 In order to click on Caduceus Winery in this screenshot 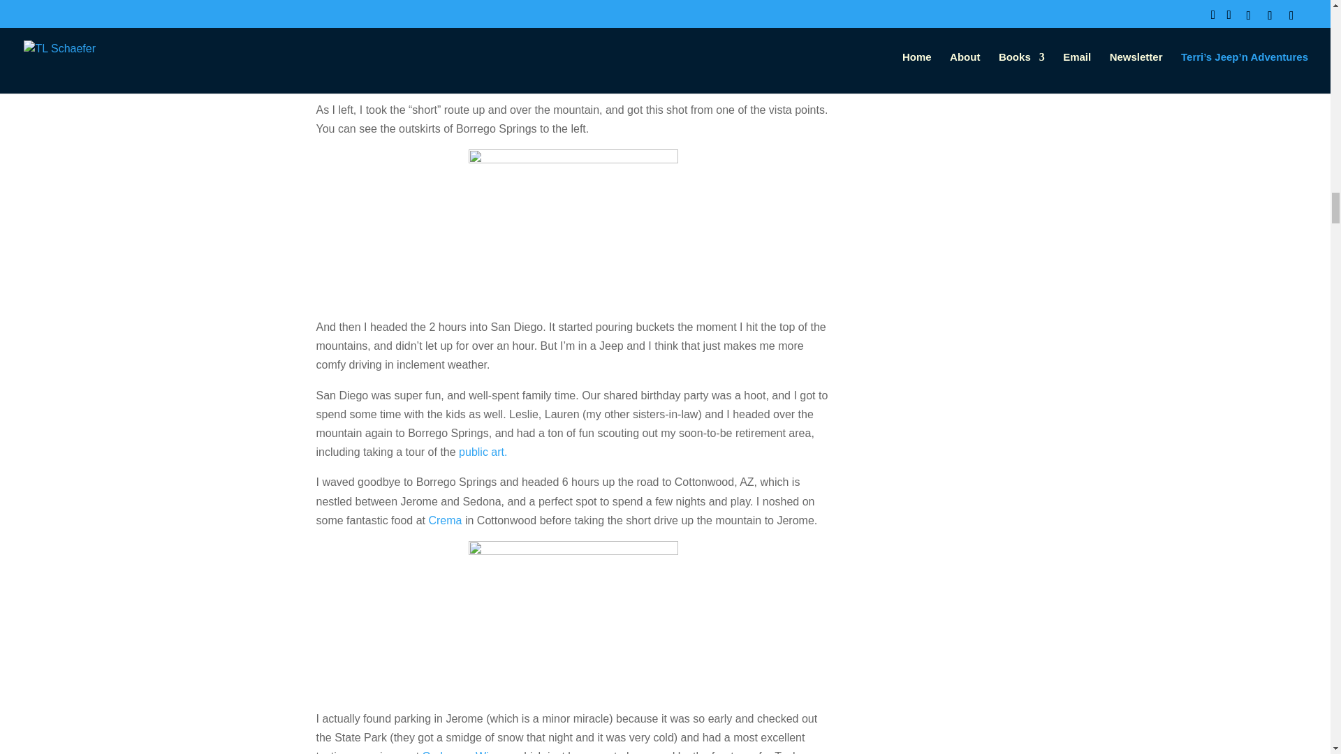, I will do `click(465, 752)`.